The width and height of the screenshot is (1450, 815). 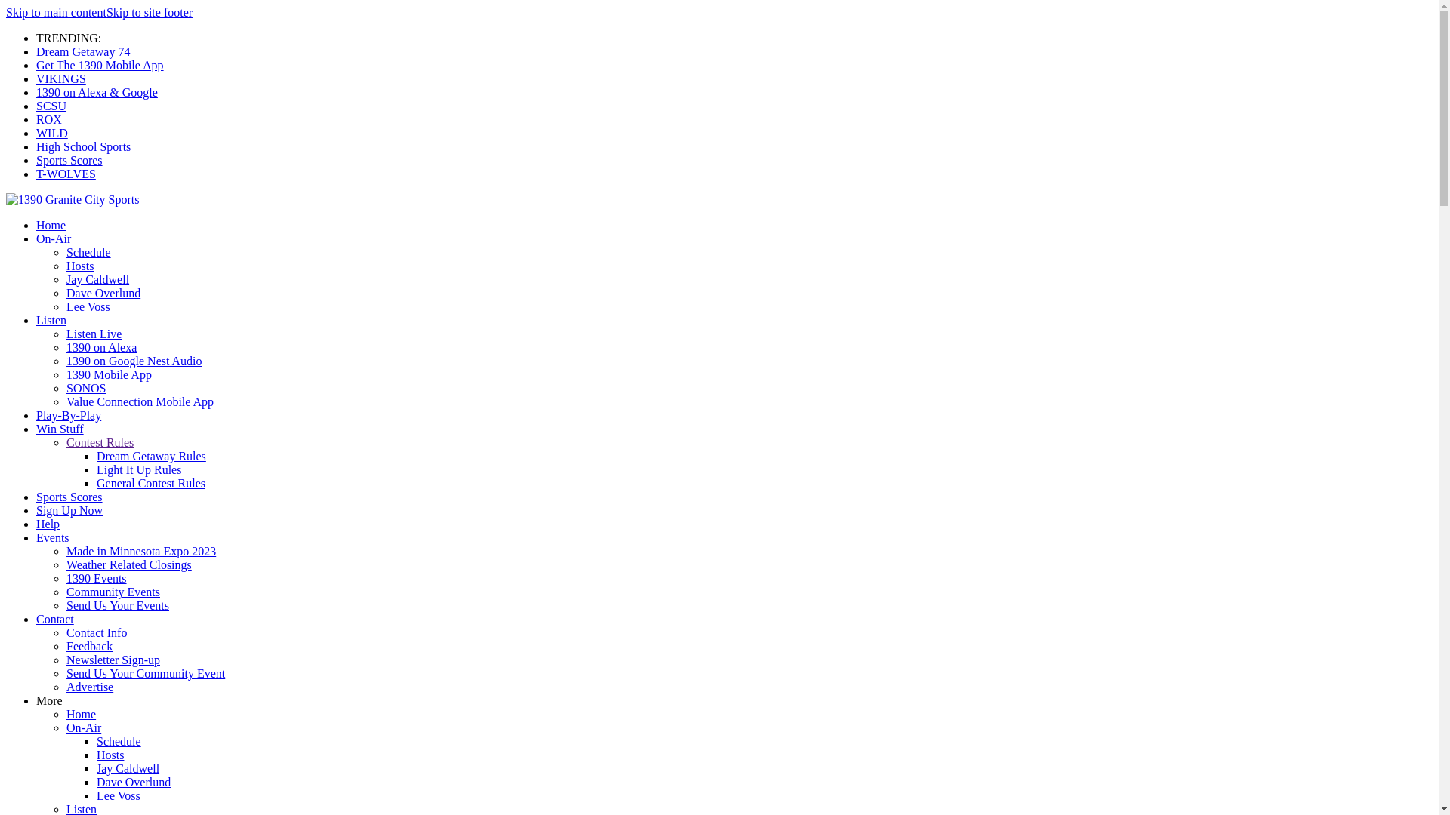 I want to click on Lee Voss, so click(x=88, y=306).